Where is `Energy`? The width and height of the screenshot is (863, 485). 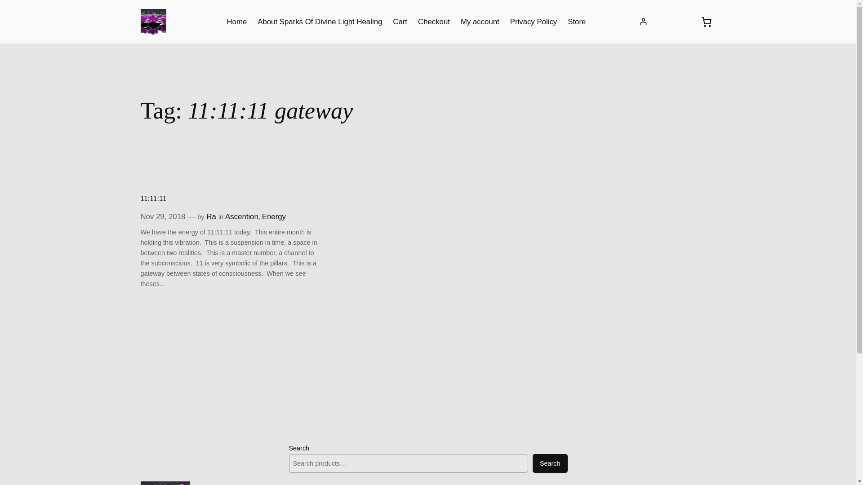
Energy is located at coordinates (274, 216).